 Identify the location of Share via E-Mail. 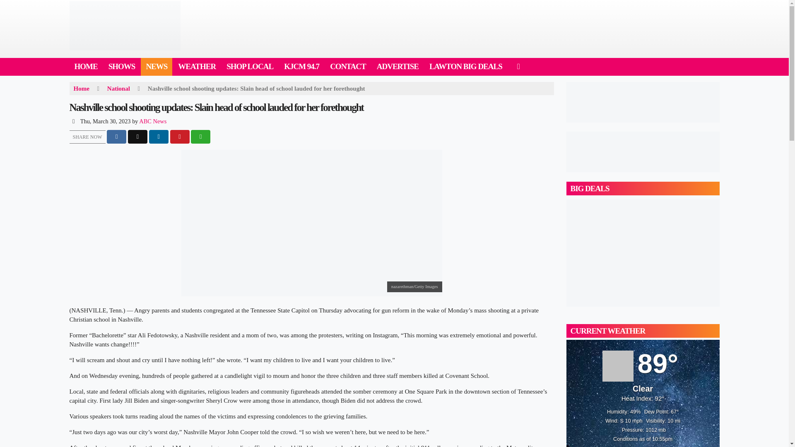
(200, 137).